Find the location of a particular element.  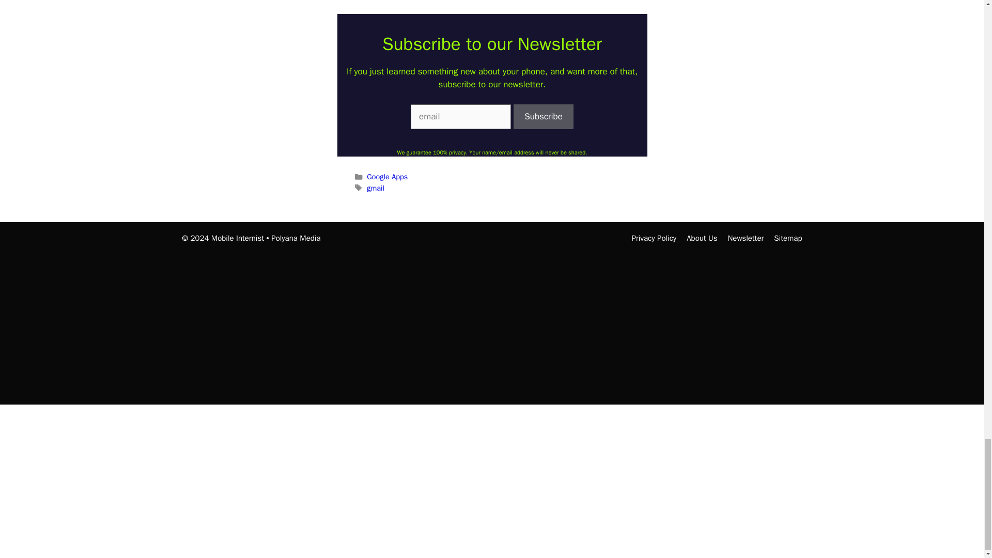

About Us is located at coordinates (702, 238).